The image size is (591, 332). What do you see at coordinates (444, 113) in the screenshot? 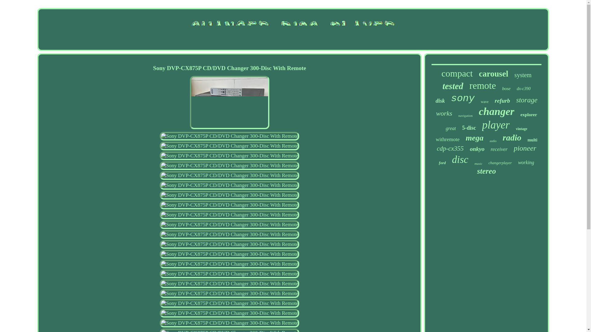
I see `works` at bounding box center [444, 113].